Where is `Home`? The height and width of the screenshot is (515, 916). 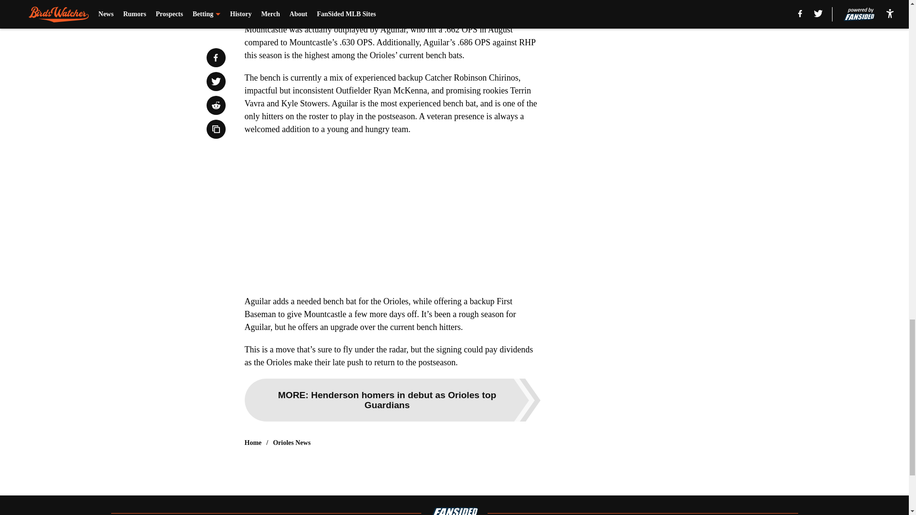 Home is located at coordinates (253, 443).